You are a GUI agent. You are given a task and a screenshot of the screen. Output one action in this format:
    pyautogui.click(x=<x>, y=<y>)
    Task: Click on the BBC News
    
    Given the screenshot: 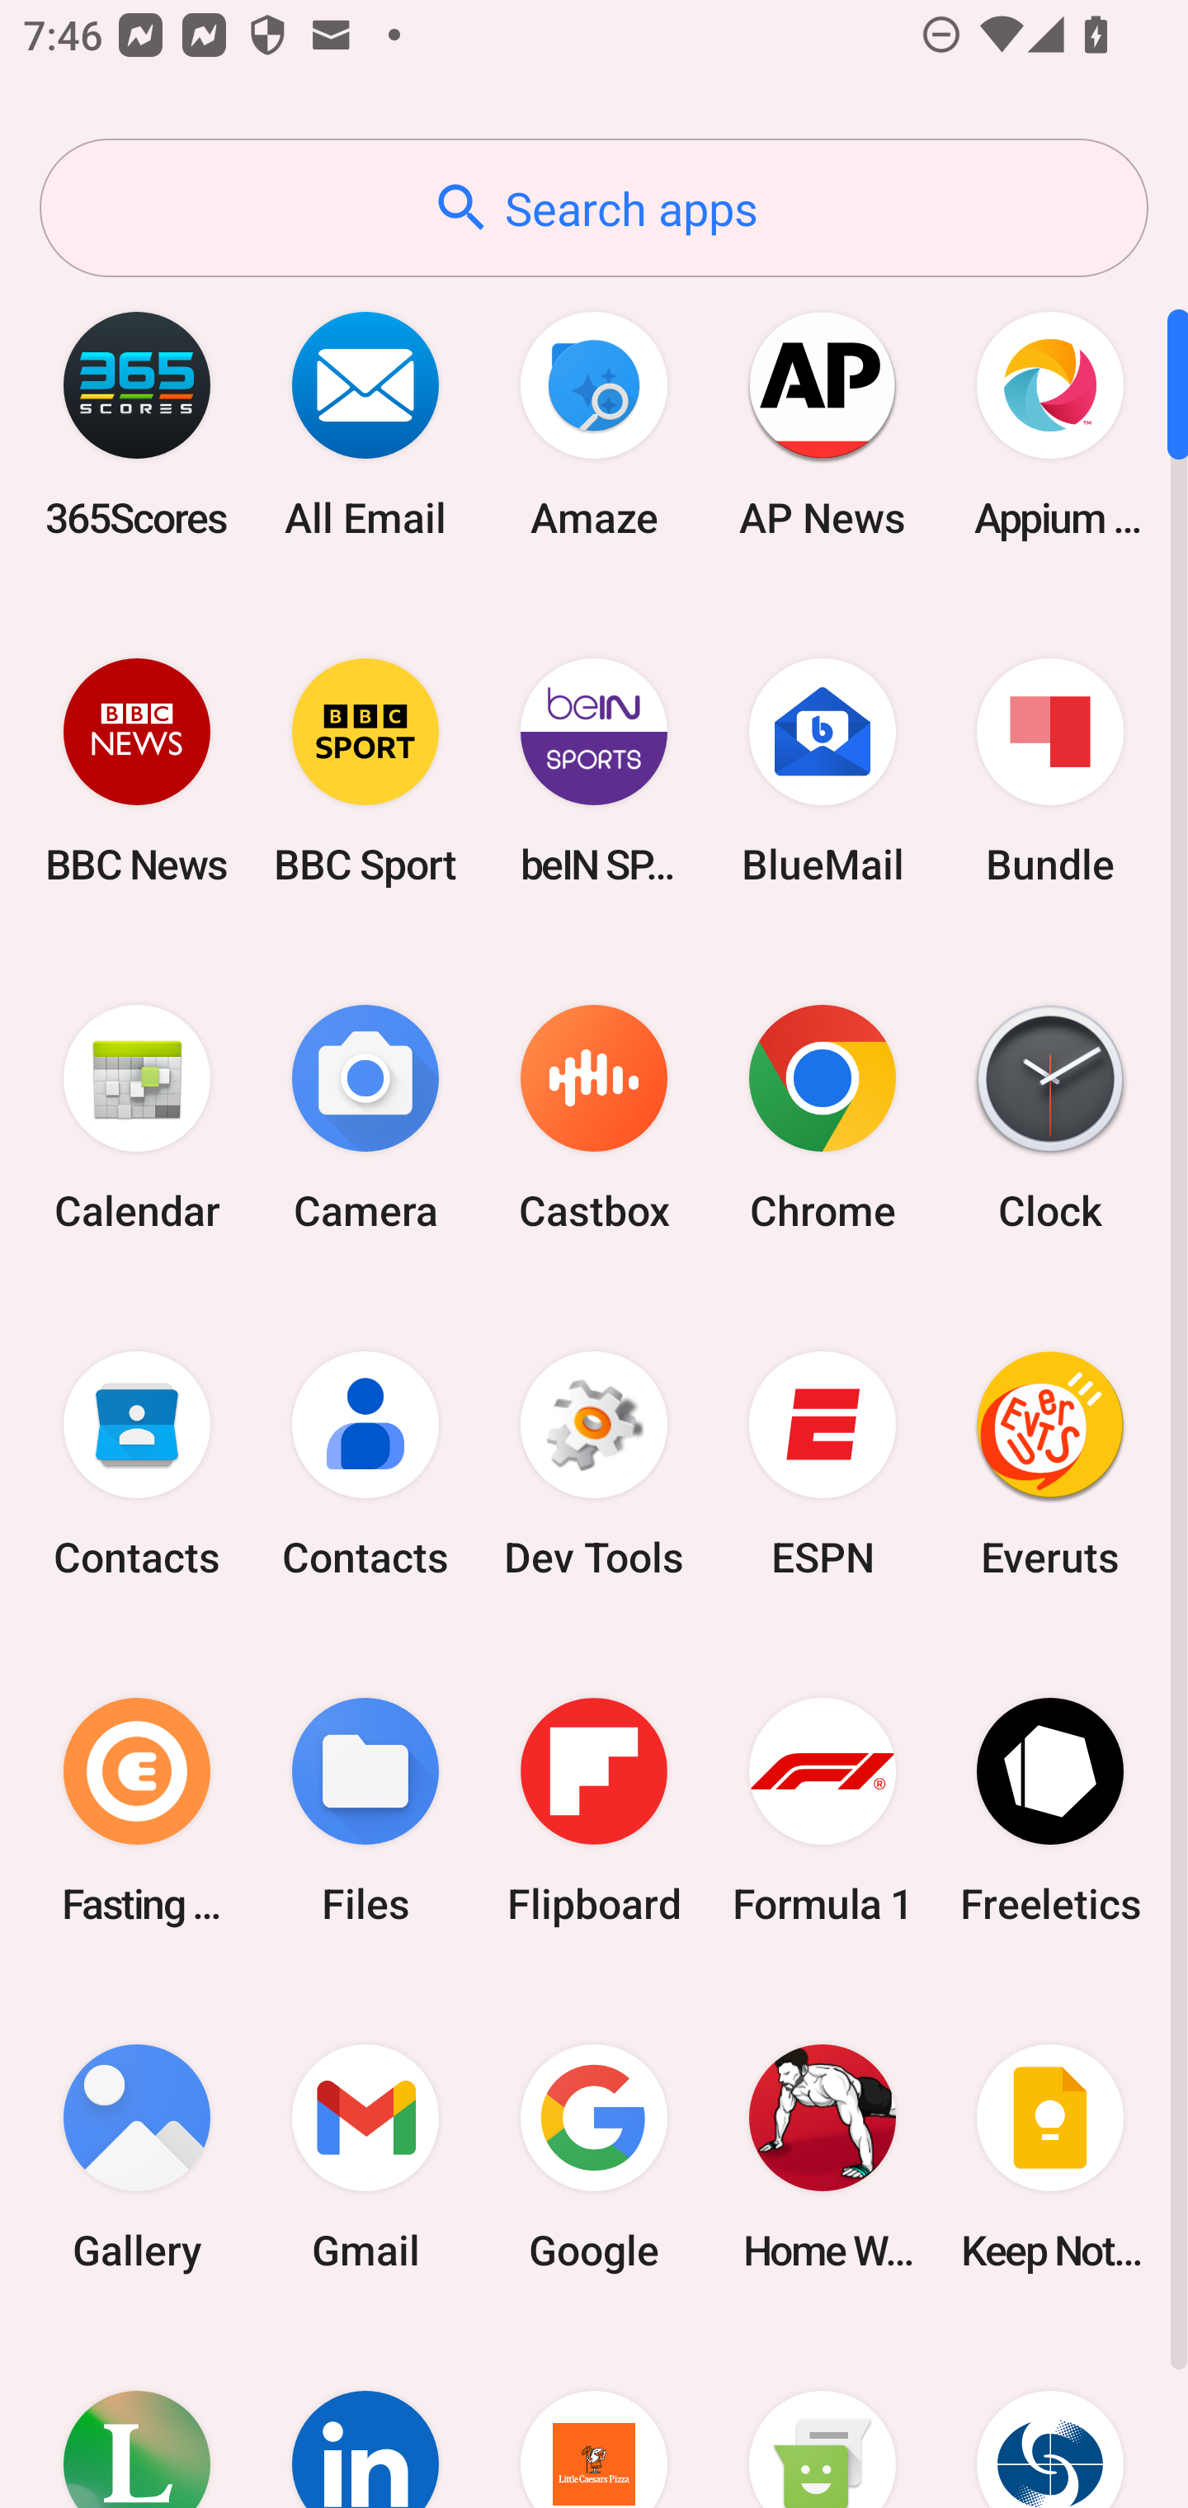 What is the action you would take?
    pyautogui.click(x=137, y=771)
    